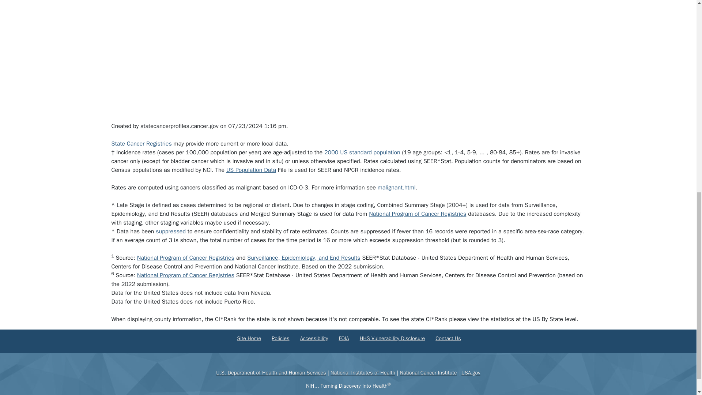 The image size is (702, 395). I want to click on State Cancer Registries, so click(141, 143).